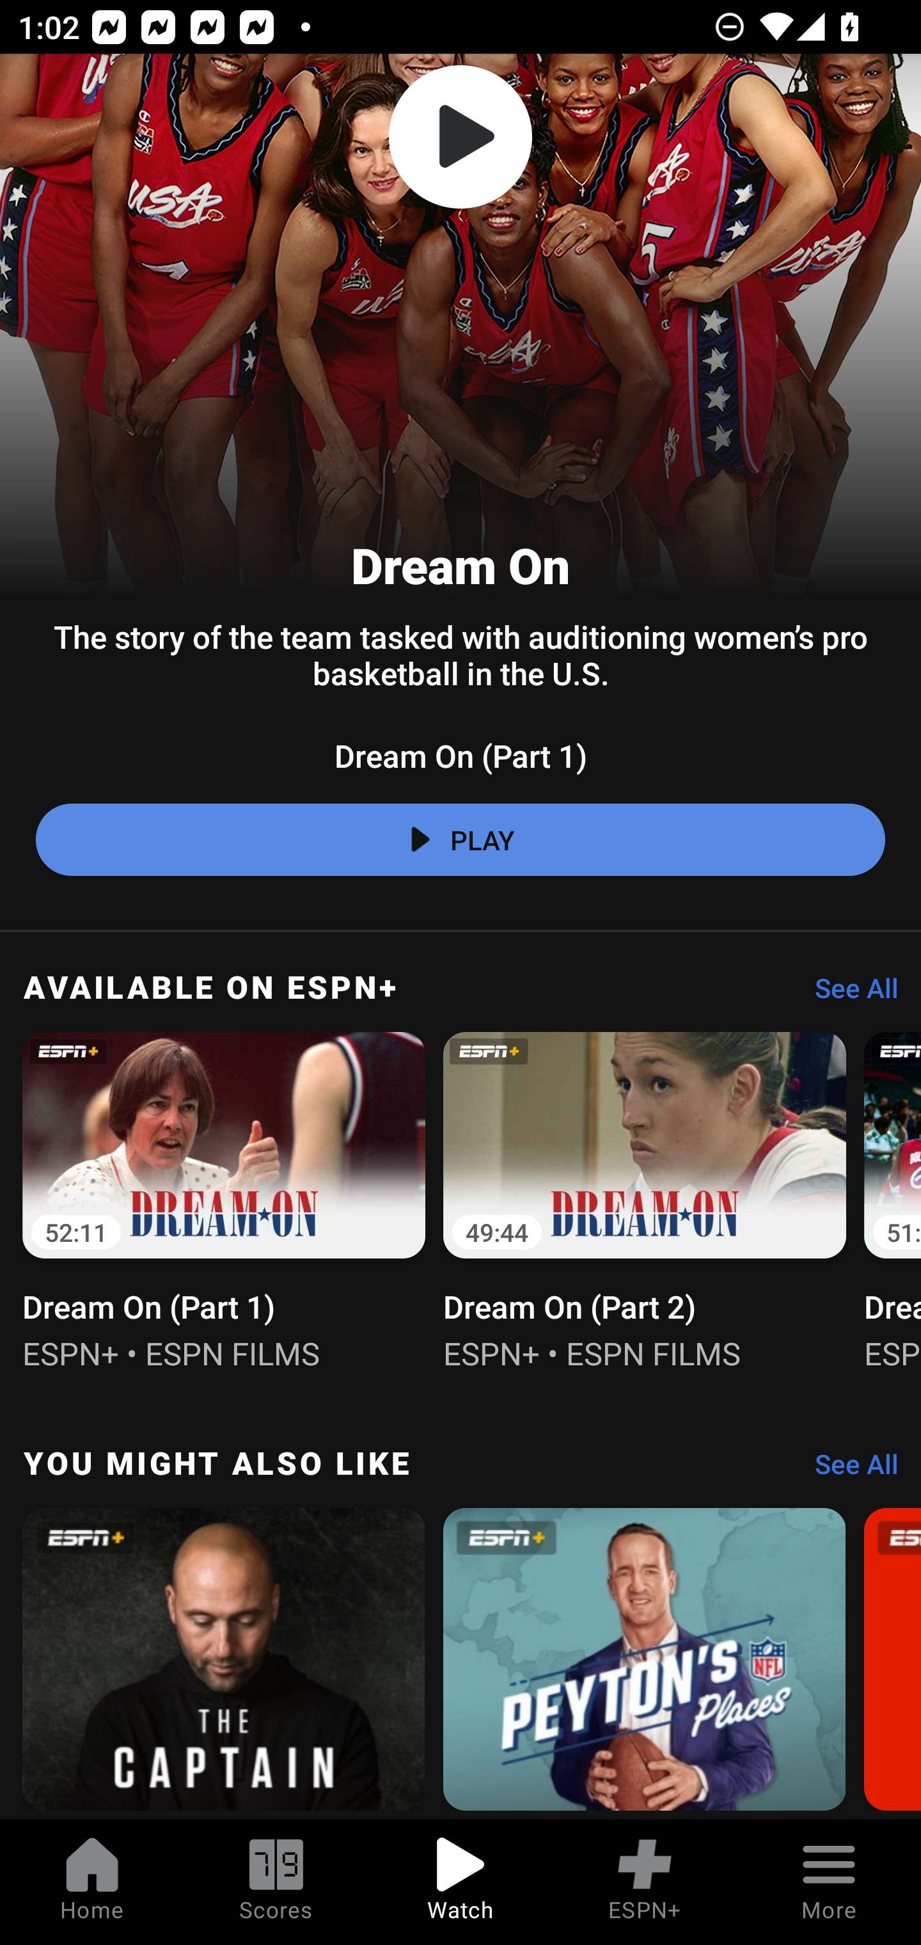 The image size is (921, 1945). What do you see at coordinates (847, 994) in the screenshot?
I see `See All` at bounding box center [847, 994].